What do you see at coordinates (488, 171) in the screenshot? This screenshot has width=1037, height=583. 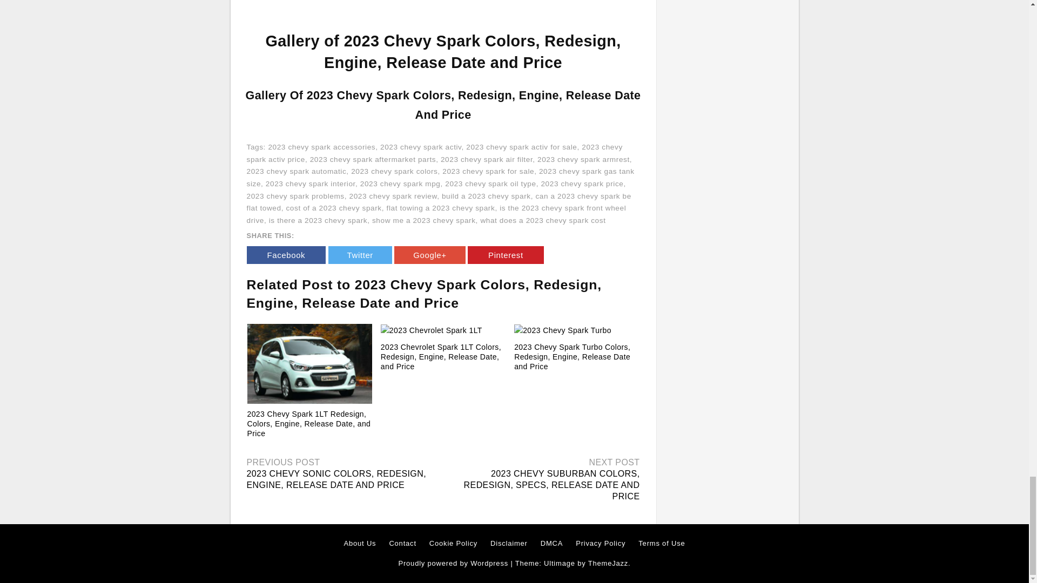 I see `2023 chevy spark for sale` at bounding box center [488, 171].